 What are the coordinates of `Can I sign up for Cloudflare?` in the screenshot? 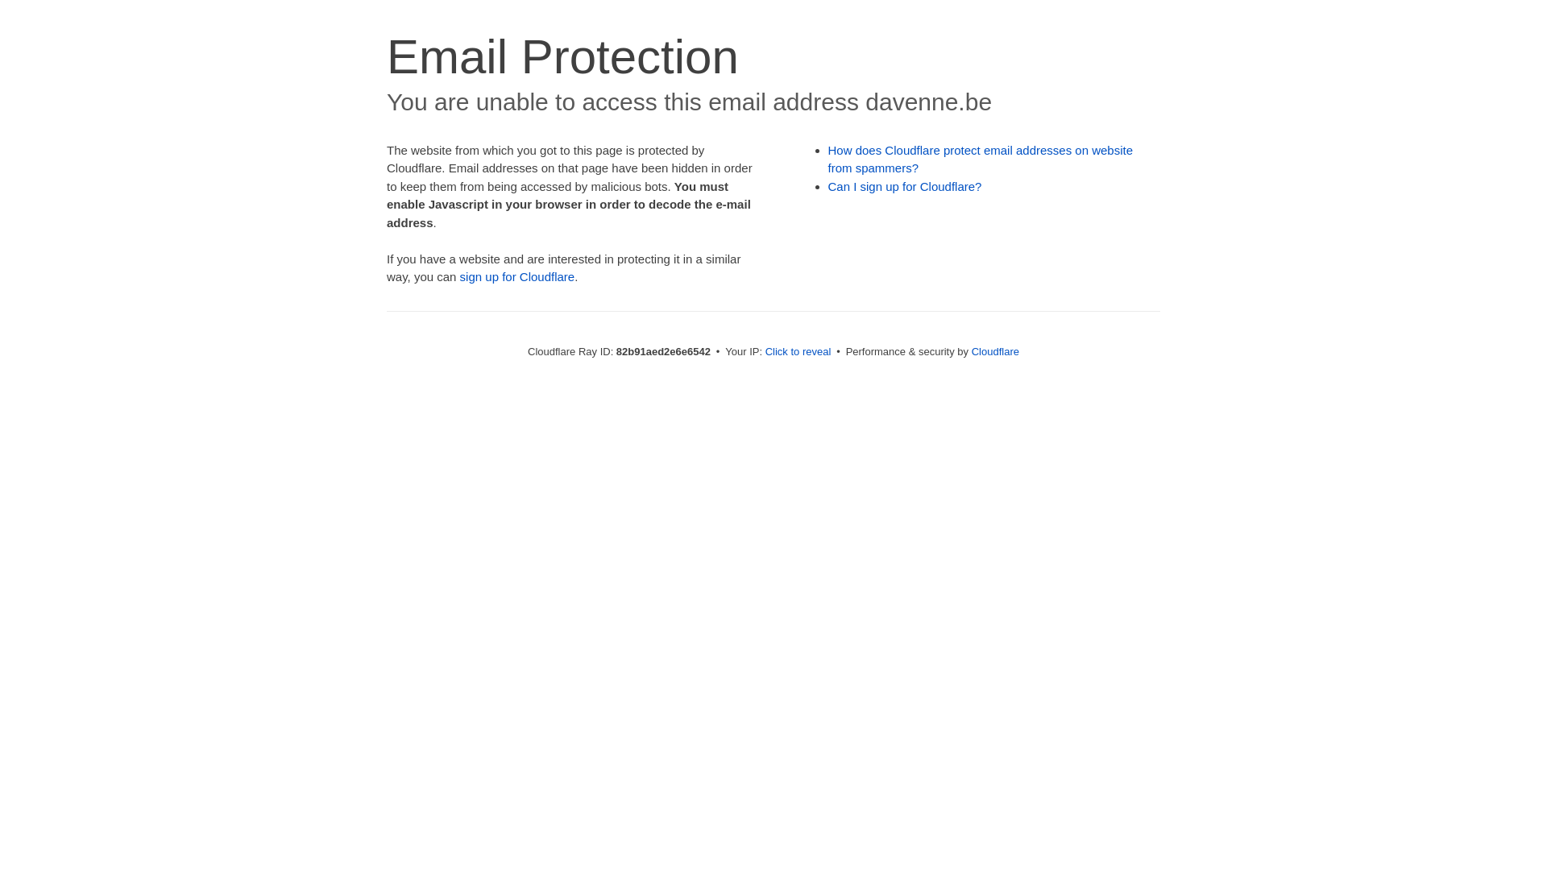 It's located at (906, 187).